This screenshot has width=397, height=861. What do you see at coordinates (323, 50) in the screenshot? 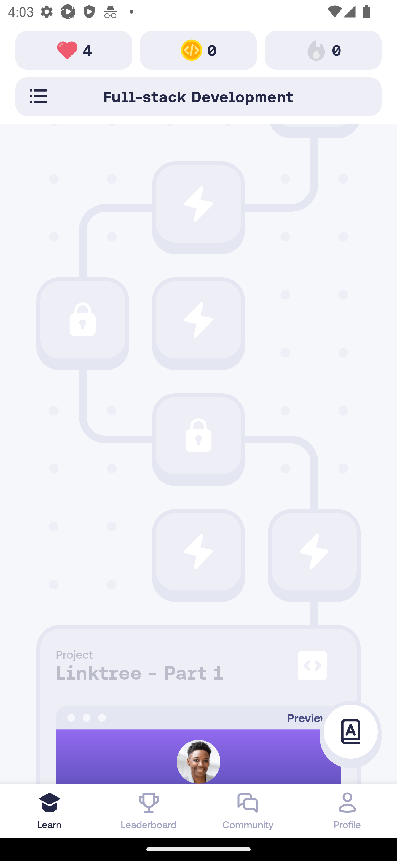
I see `Path Toolbar Image 0` at bounding box center [323, 50].